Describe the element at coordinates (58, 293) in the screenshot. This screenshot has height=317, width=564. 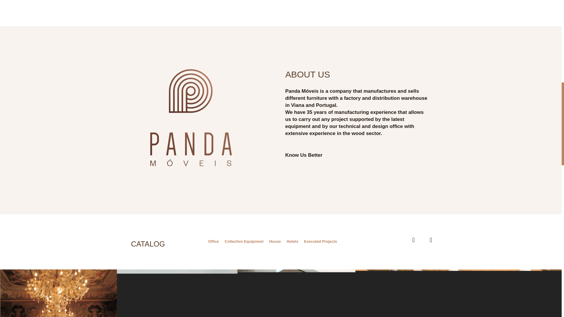
I see `Classics` at that location.